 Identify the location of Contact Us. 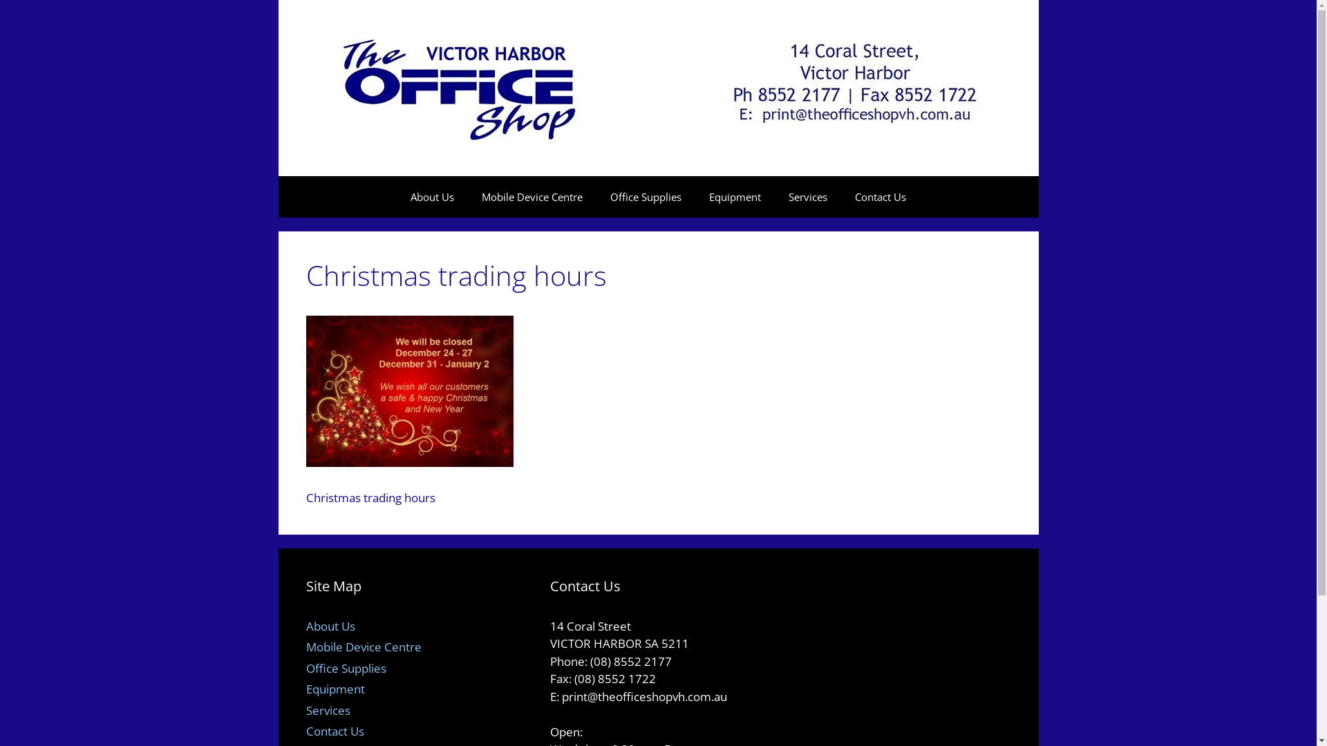
(335, 731).